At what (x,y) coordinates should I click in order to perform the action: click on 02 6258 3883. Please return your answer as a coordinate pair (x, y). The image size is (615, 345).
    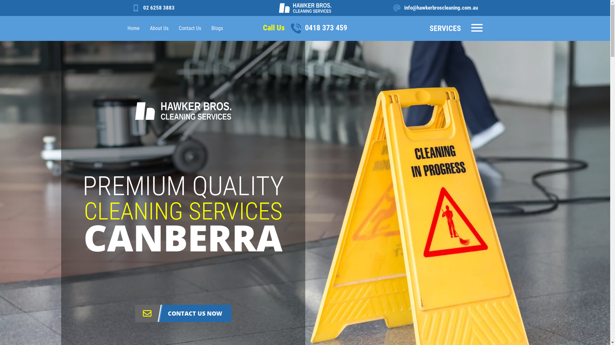
    Looking at the image, I should click on (153, 8).